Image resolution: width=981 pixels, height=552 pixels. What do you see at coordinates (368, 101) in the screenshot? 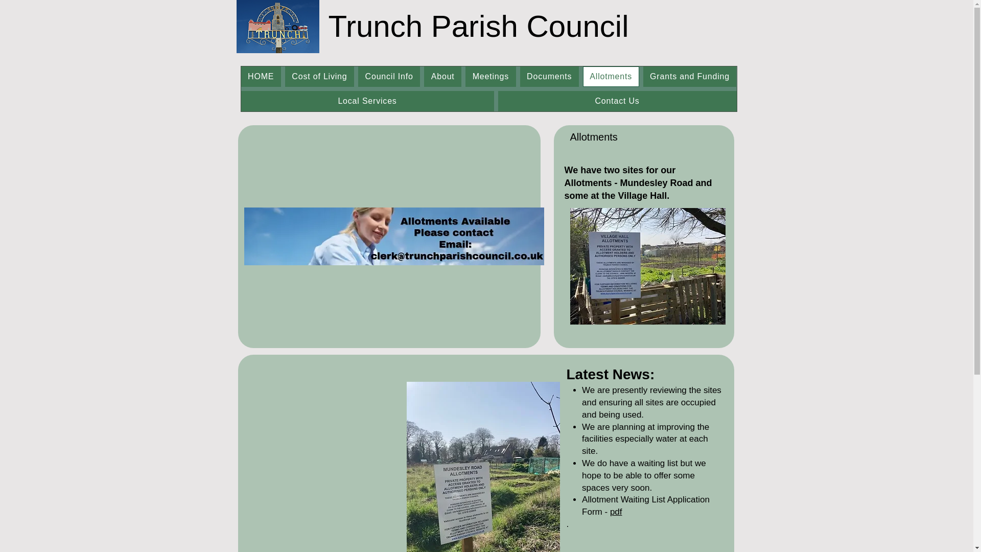
I see `Local Services` at bounding box center [368, 101].